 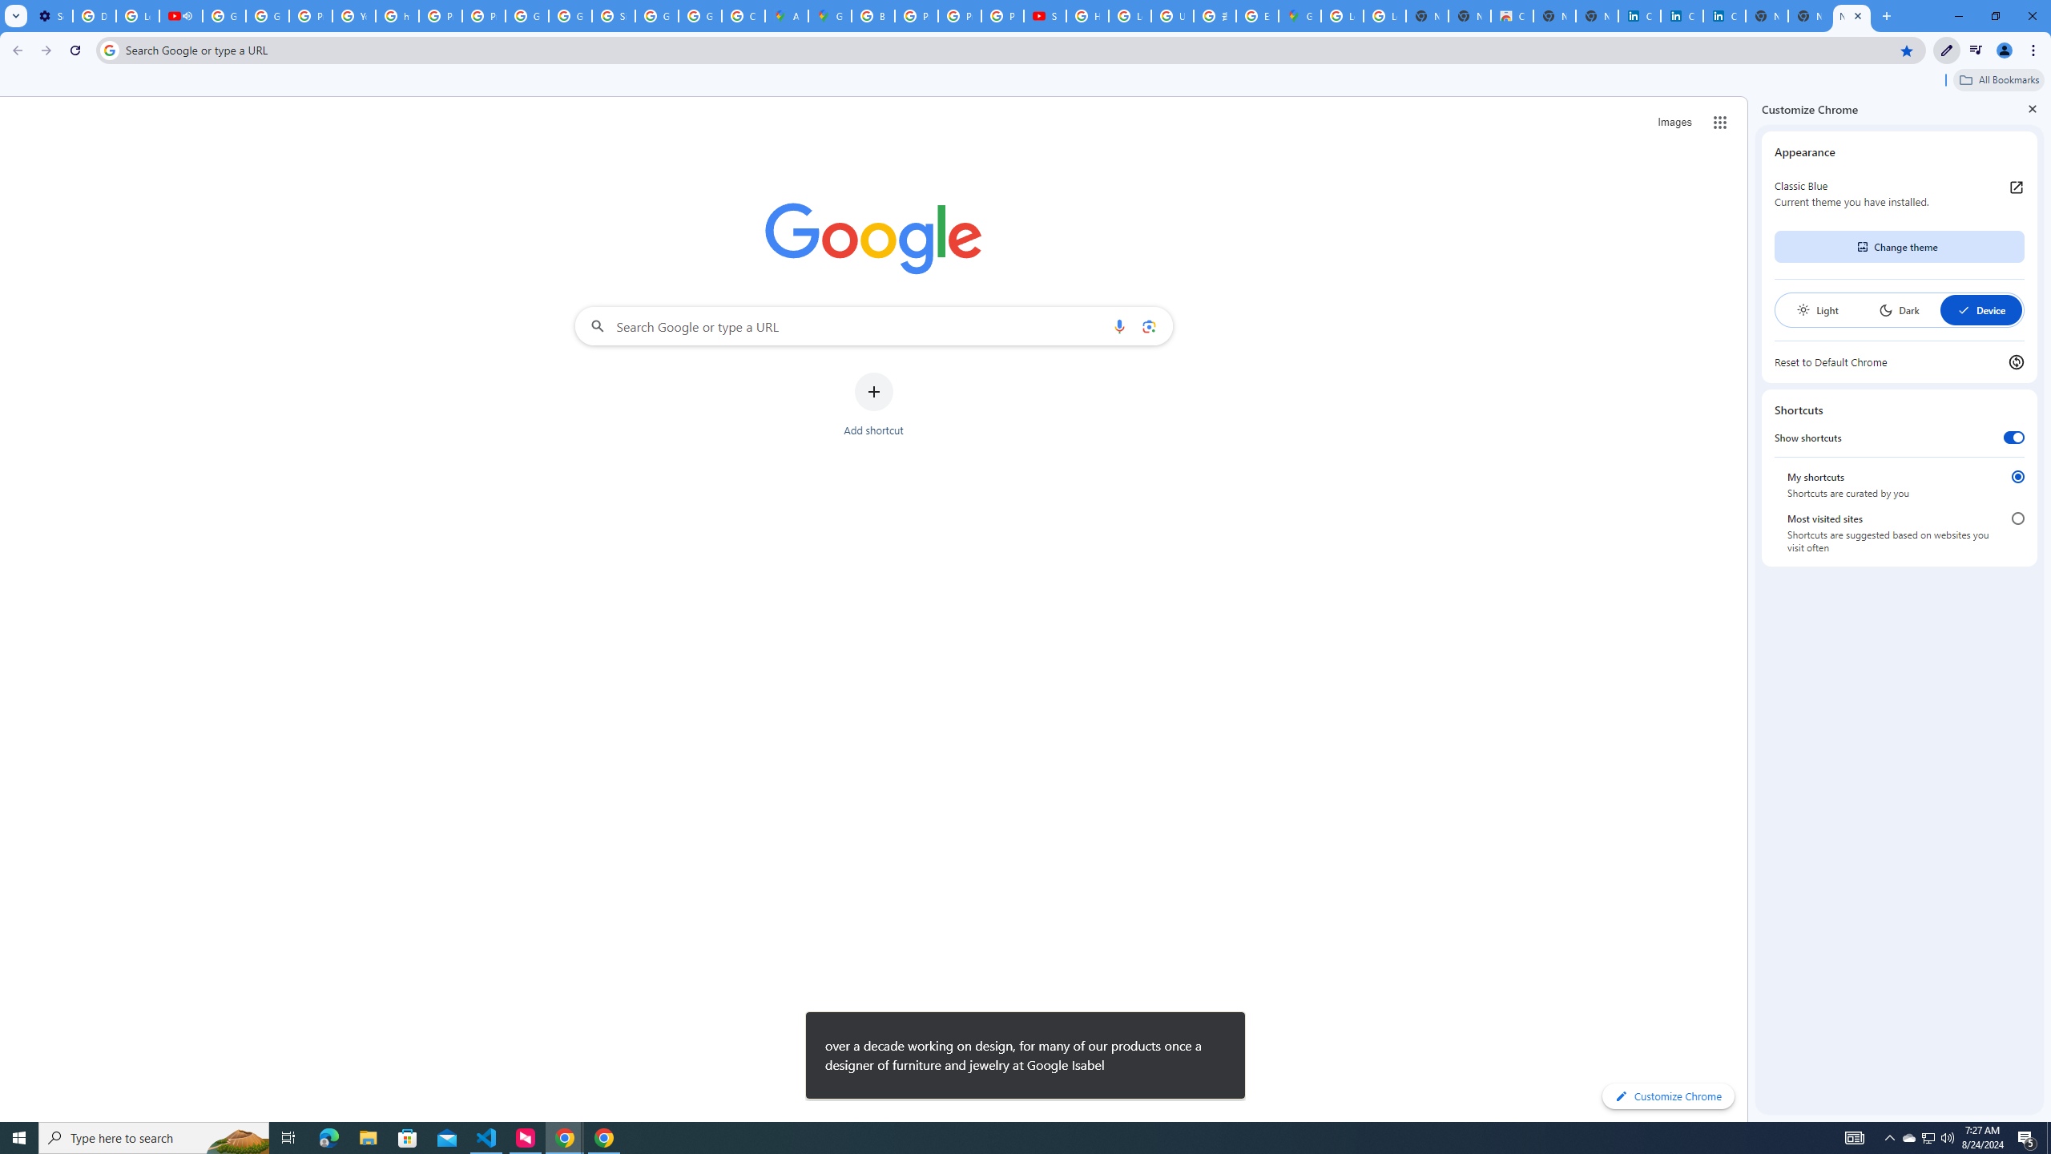 I want to click on YouTube, so click(x=354, y=16).